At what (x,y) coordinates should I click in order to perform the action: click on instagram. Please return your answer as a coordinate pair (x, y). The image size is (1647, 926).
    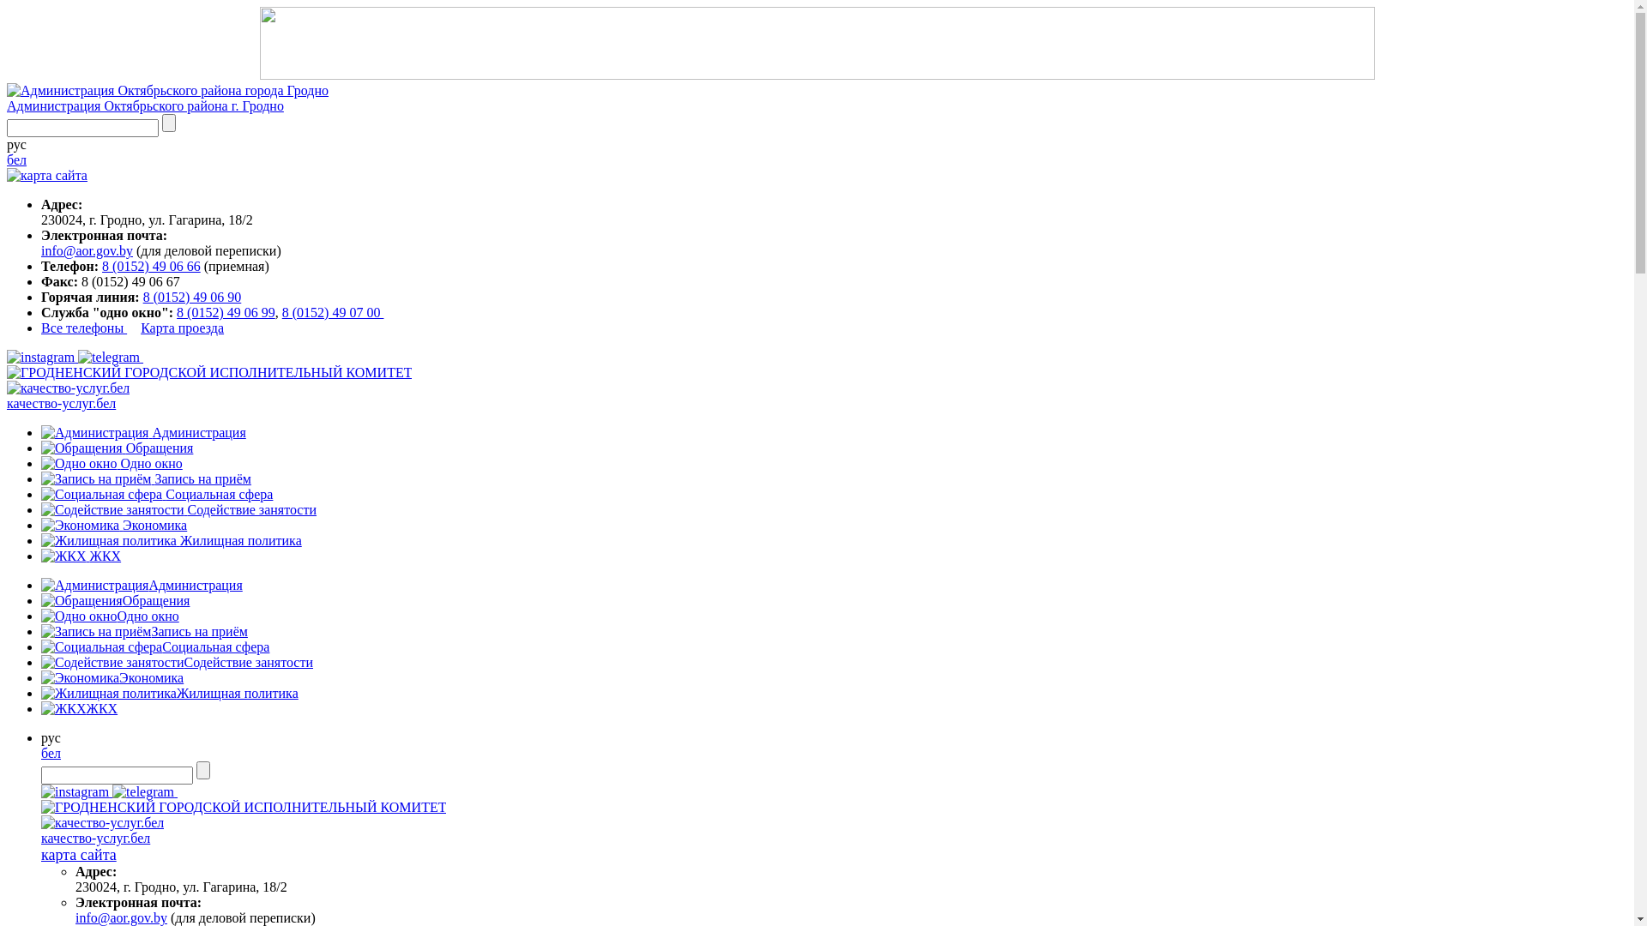
    Looking at the image, I should click on (41, 358).